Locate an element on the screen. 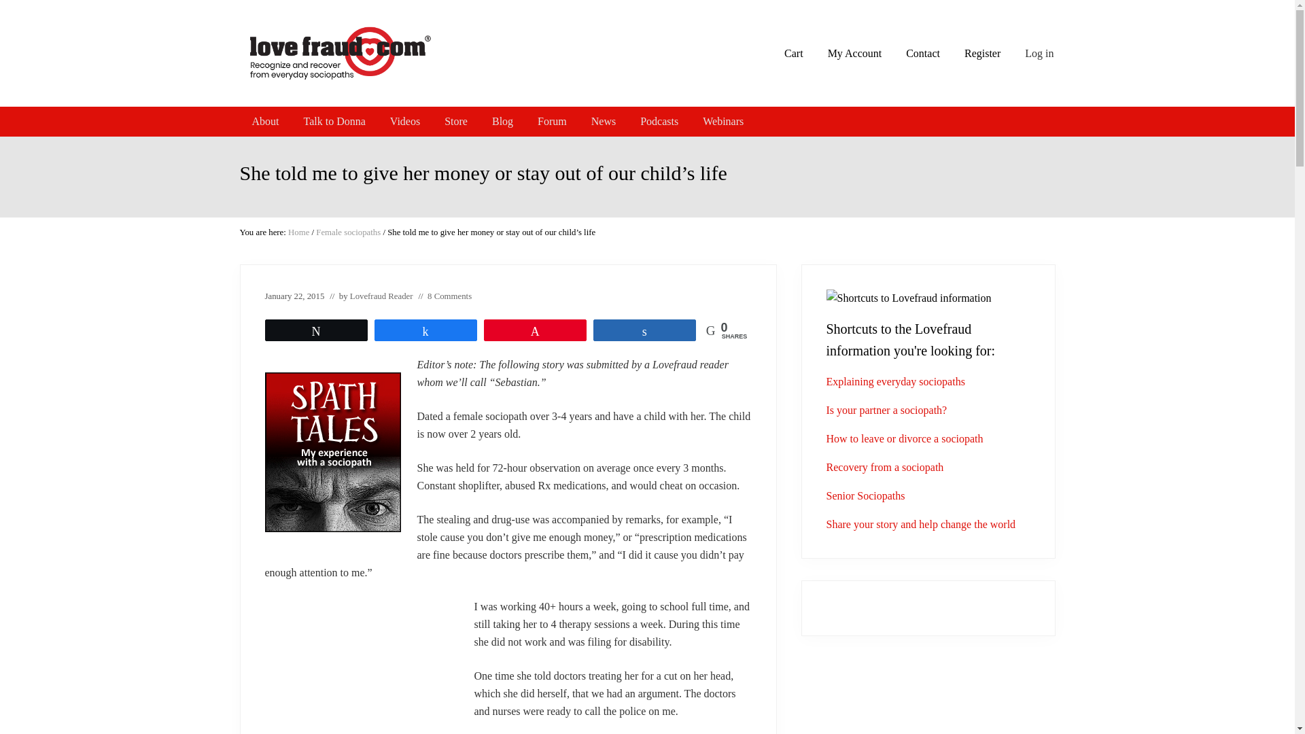  Forum is located at coordinates (552, 121).